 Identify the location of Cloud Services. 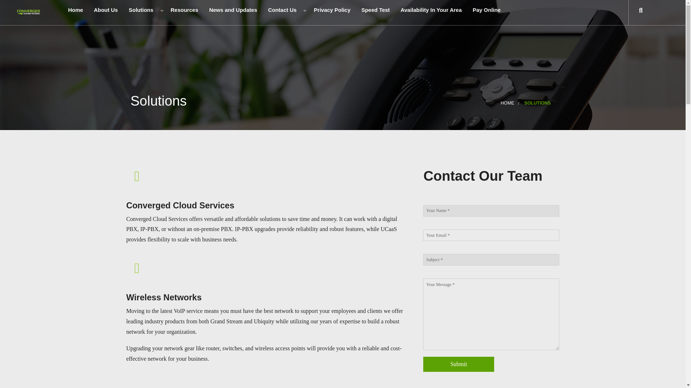
(151, 55).